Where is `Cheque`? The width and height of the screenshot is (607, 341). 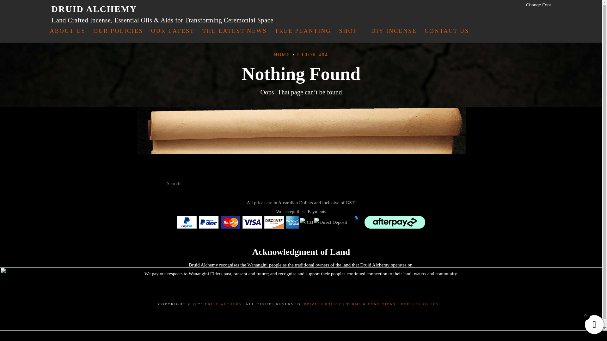 Cheque is located at coordinates (356, 222).